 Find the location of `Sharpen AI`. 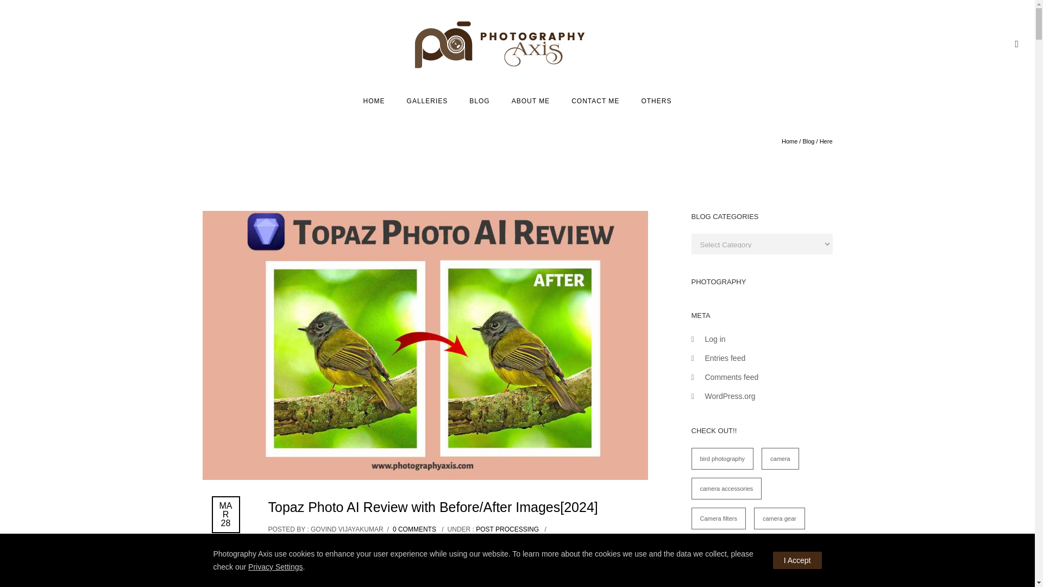

Sharpen AI is located at coordinates (605, 564).